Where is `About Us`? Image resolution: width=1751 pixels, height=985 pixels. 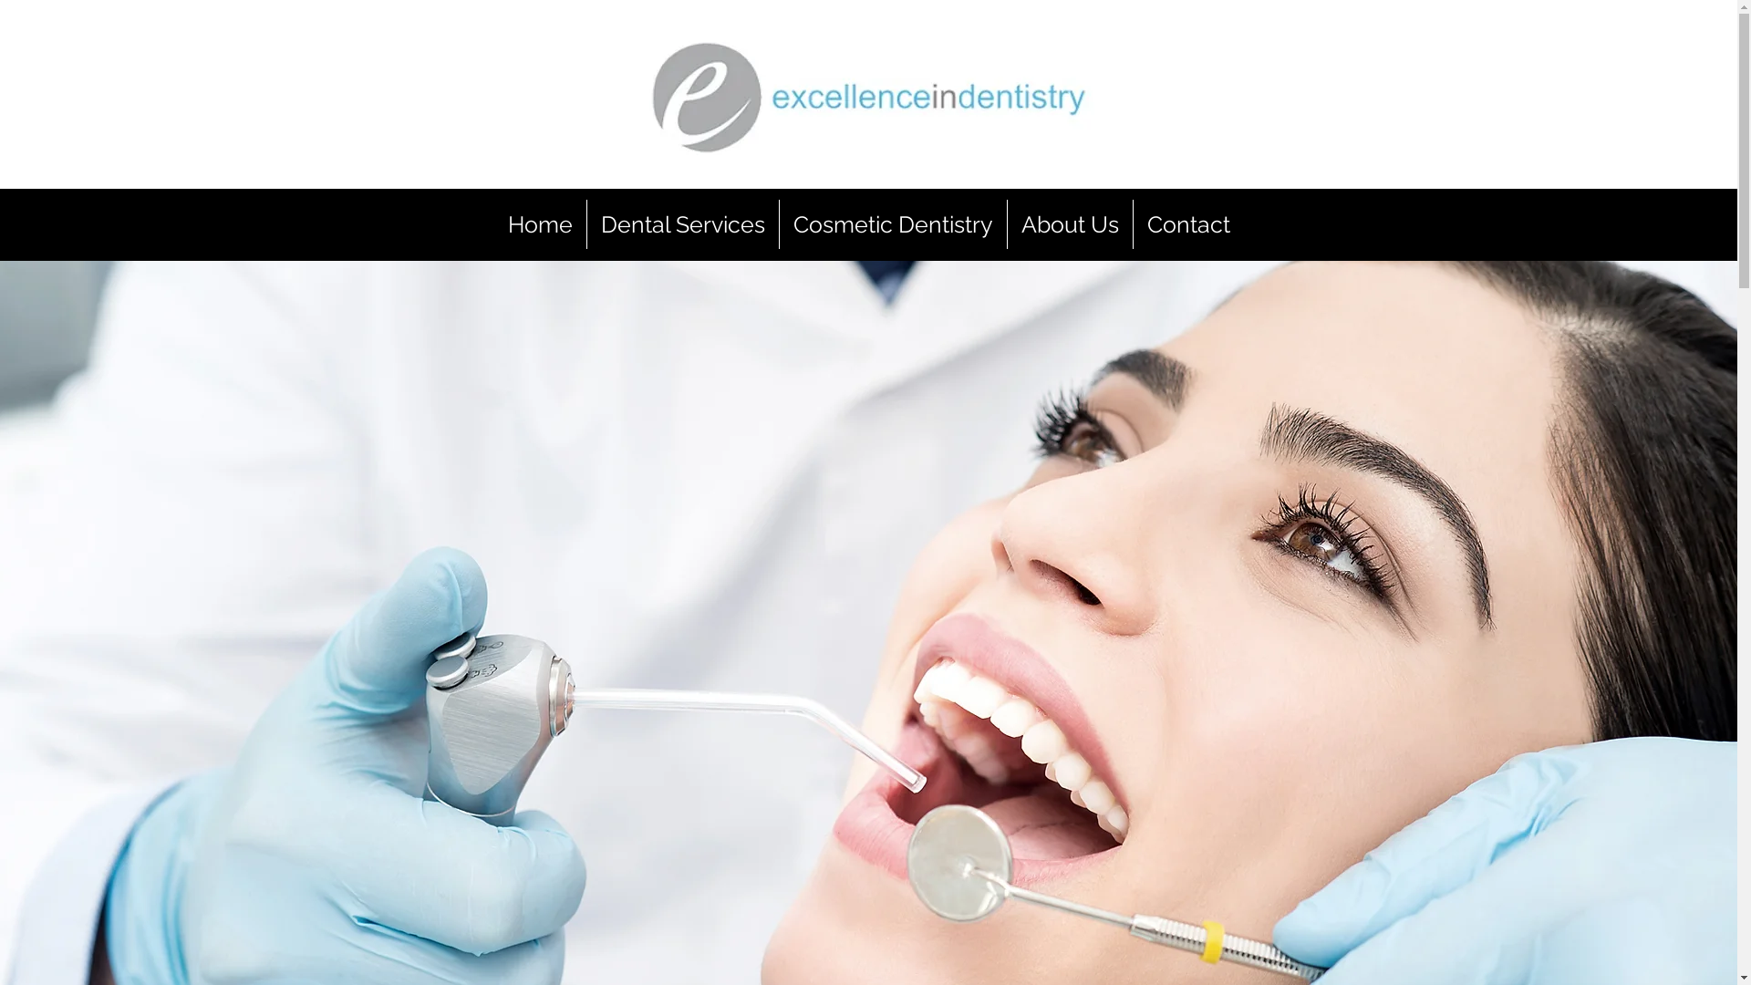 About Us is located at coordinates (1071, 224).